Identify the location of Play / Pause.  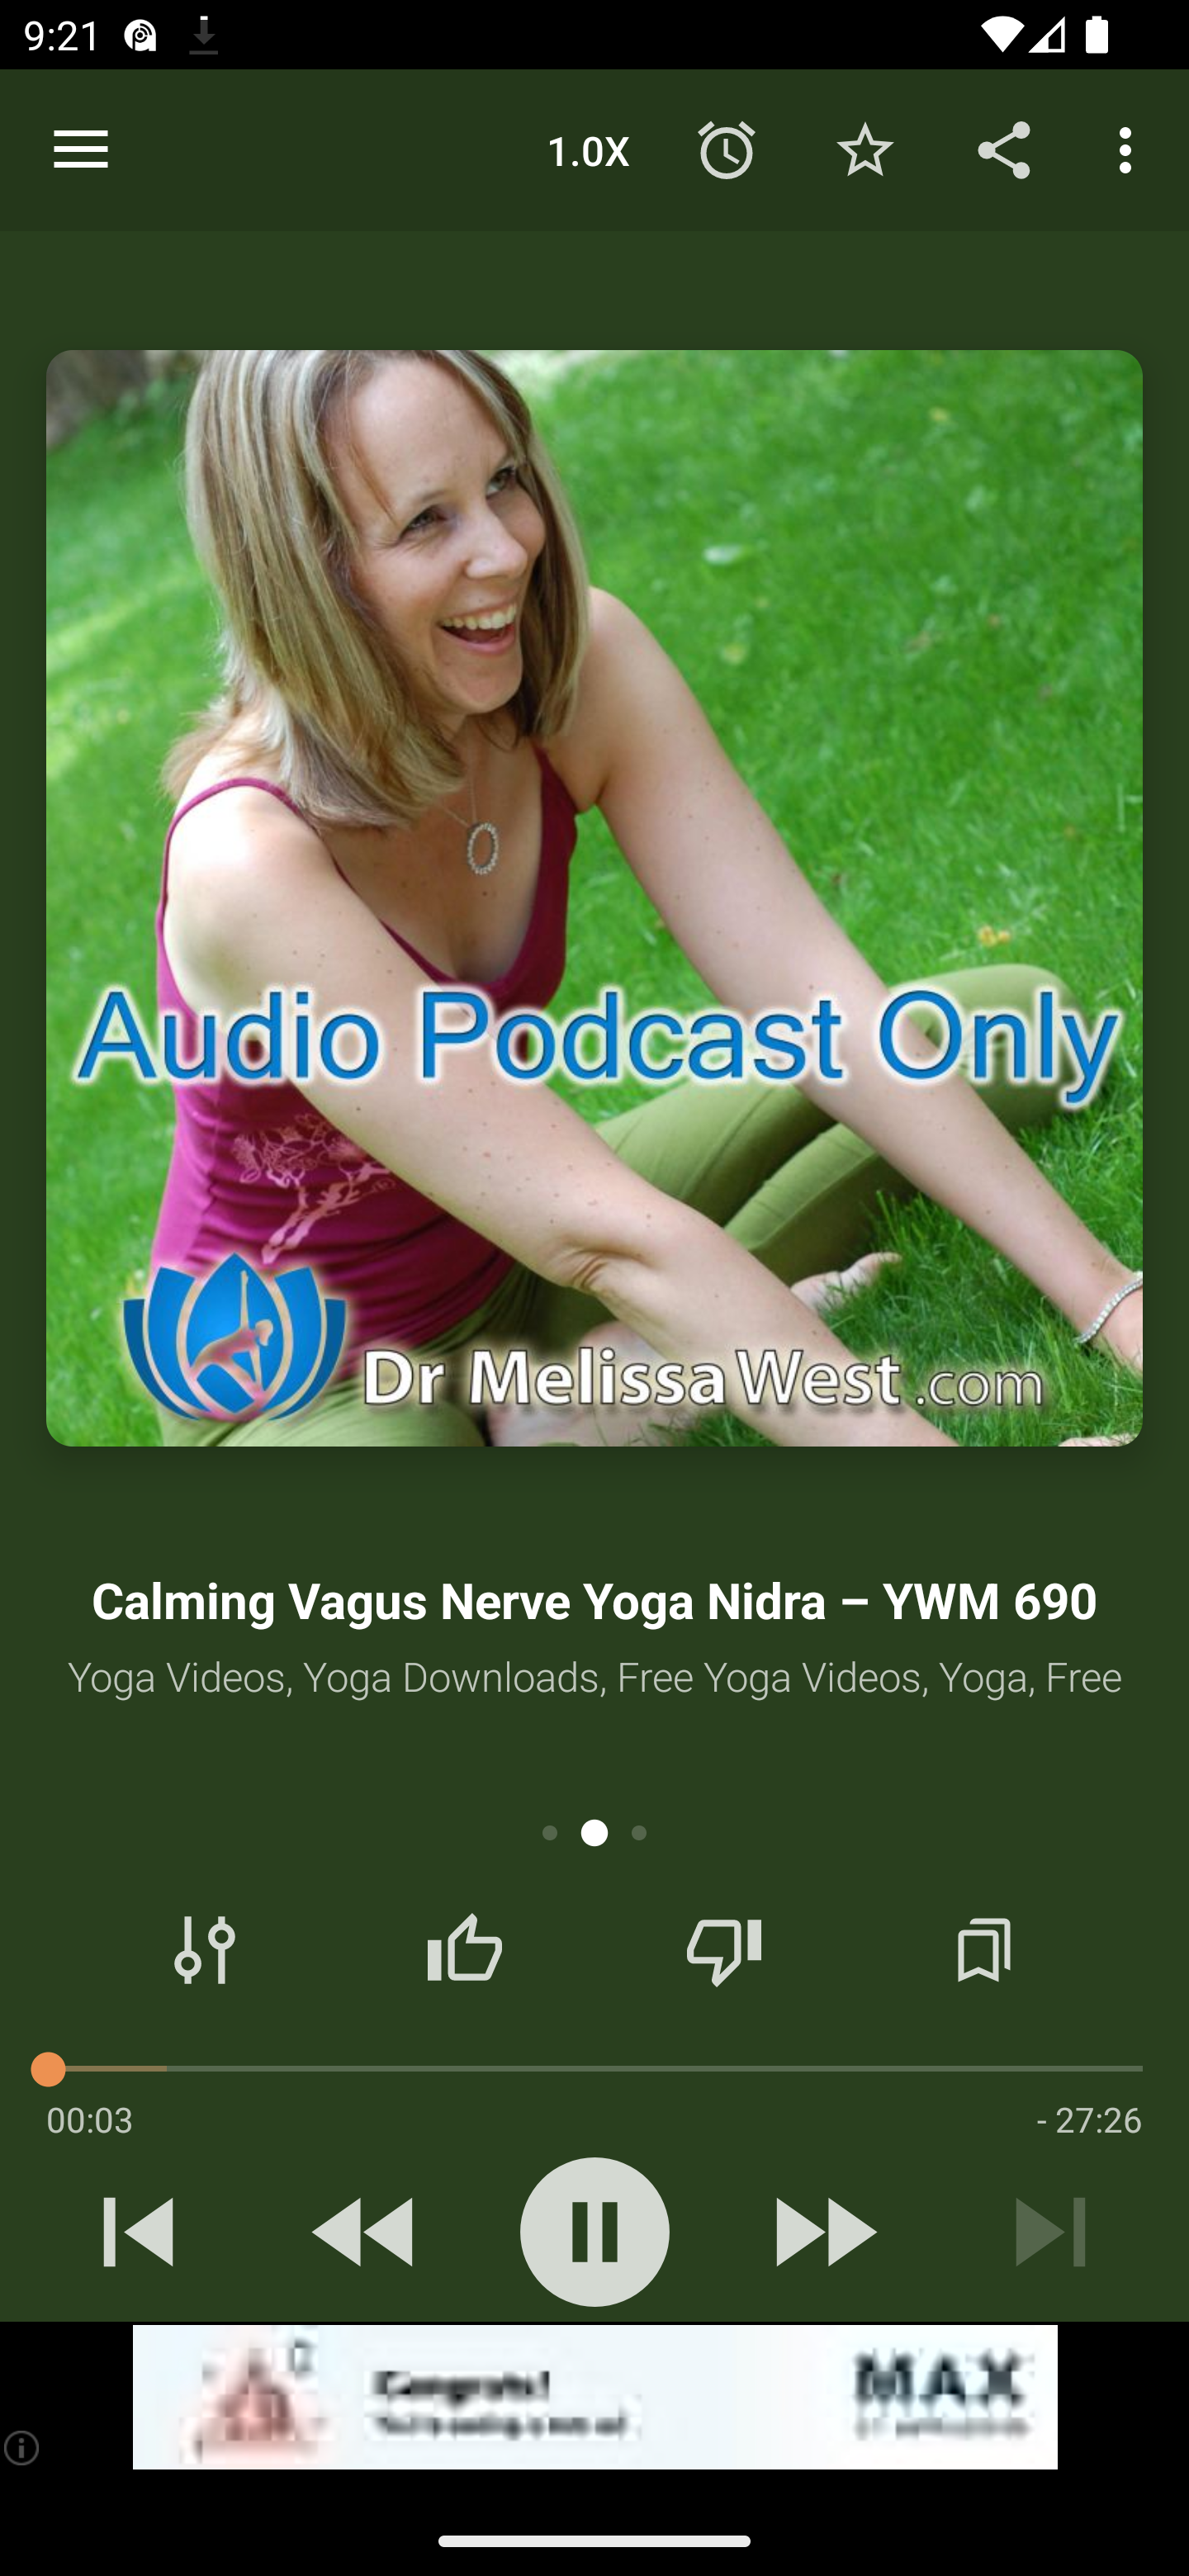
(594, 2232).